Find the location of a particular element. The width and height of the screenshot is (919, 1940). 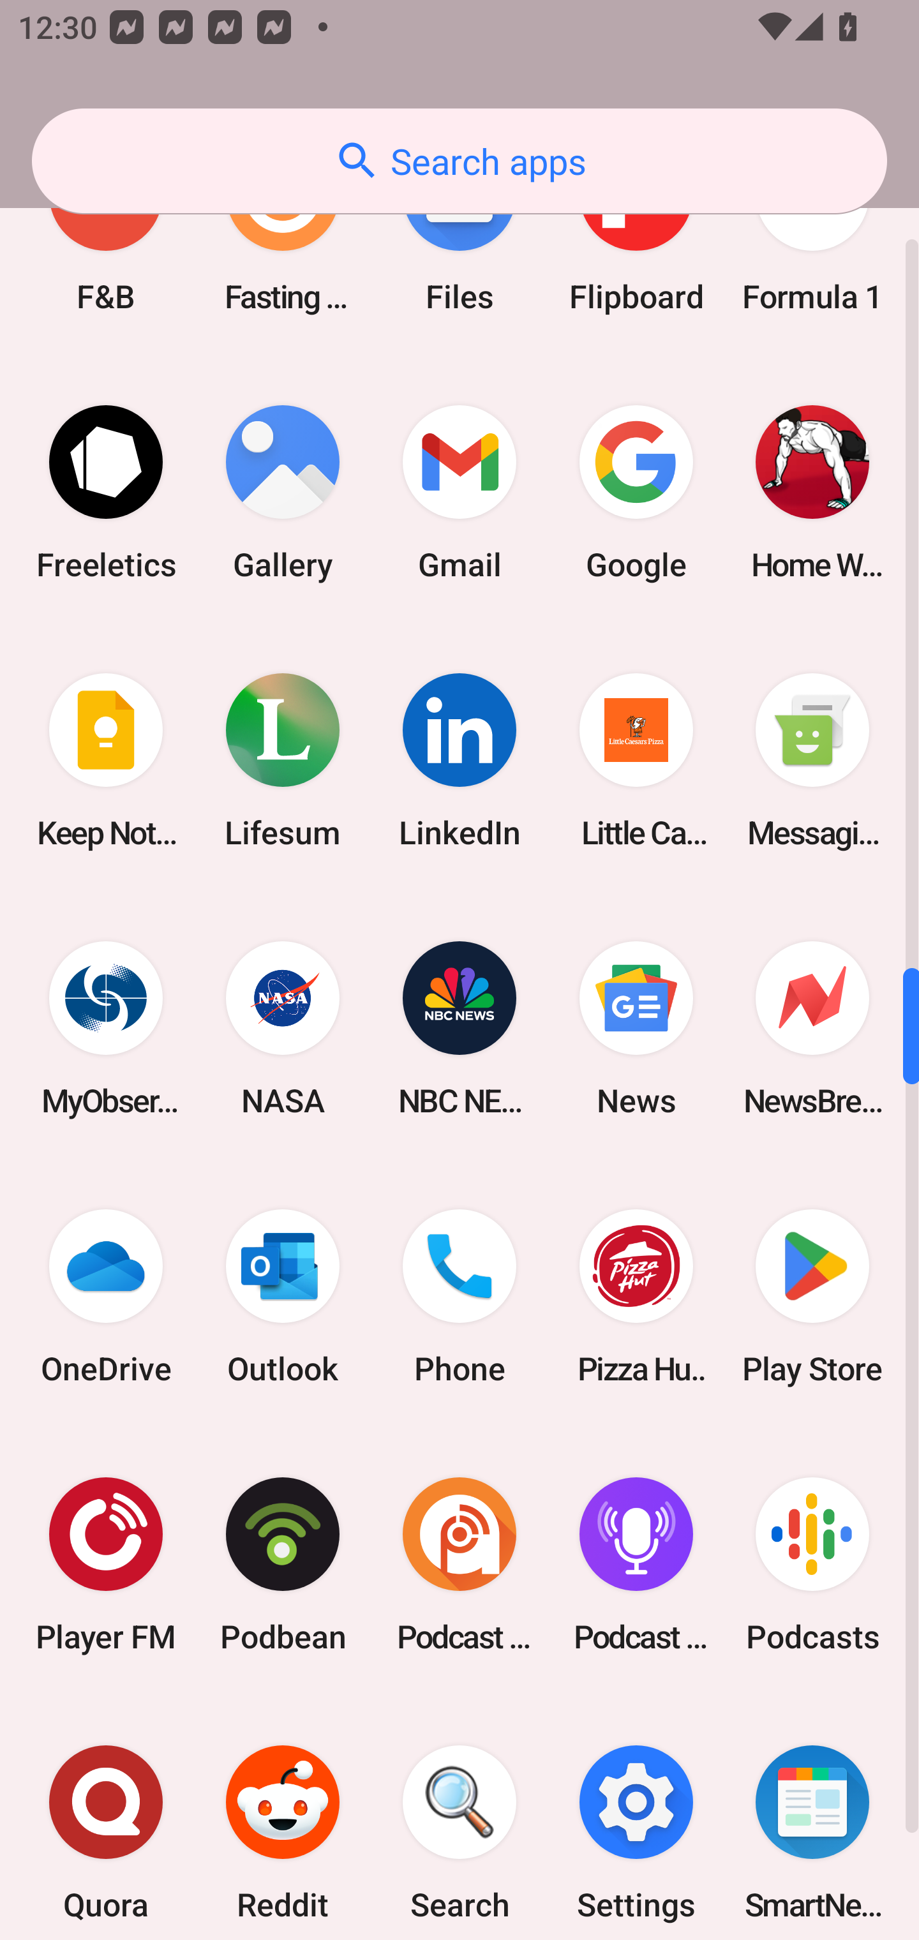

Play Store is located at coordinates (812, 1297).